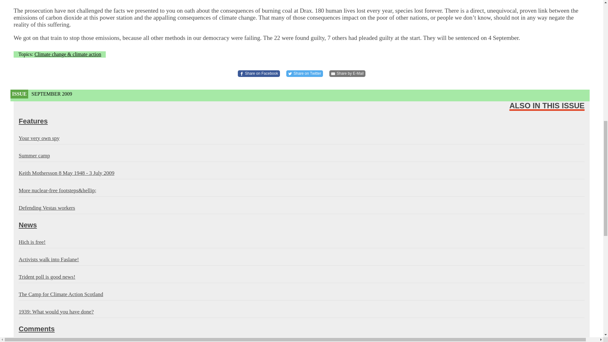  I want to click on Activists walk into Faslane!, so click(301, 260).